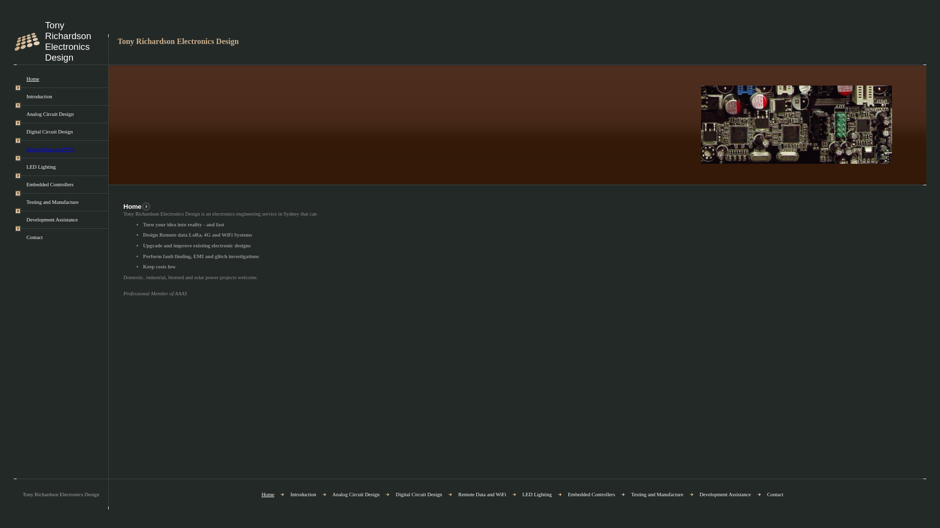 This screenshot has height=528, width=940. What do you see at coordinates (39, 97) in the screenshot?
I see `Introduction` at bounding box center [39, 97].